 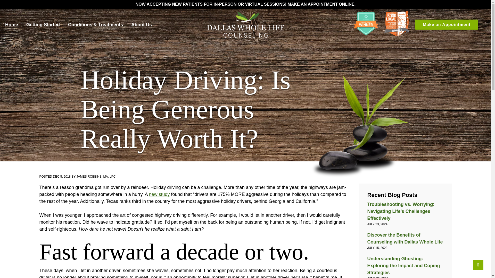 What do you see at coordinates (321, 4) in the screenshot?
I see `MAKE AN APPOINTMENT ONLINE` at bounding box center [321, 4].